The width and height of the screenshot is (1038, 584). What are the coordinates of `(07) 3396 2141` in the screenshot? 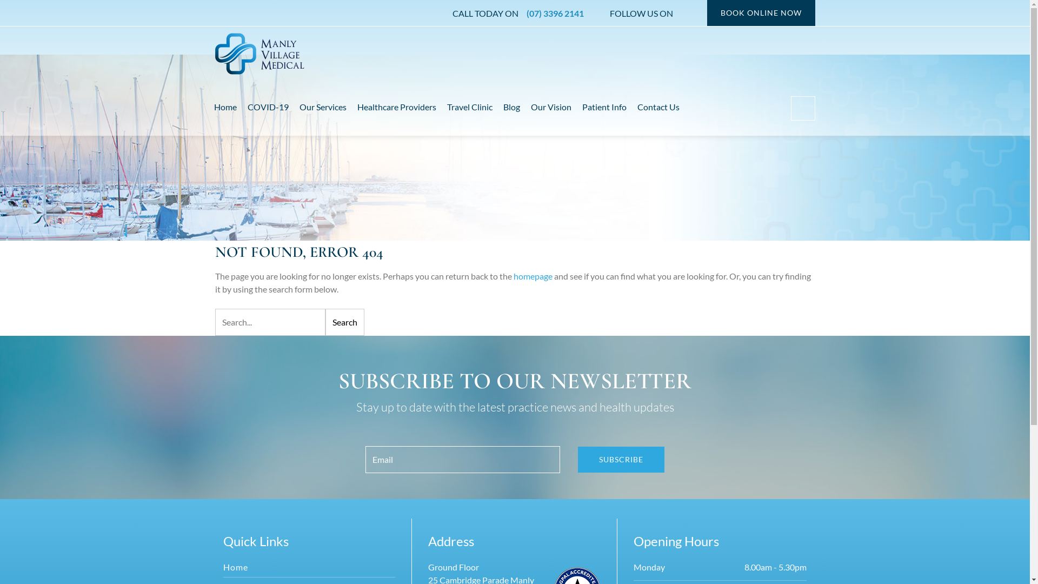 It's located at (552, 14).